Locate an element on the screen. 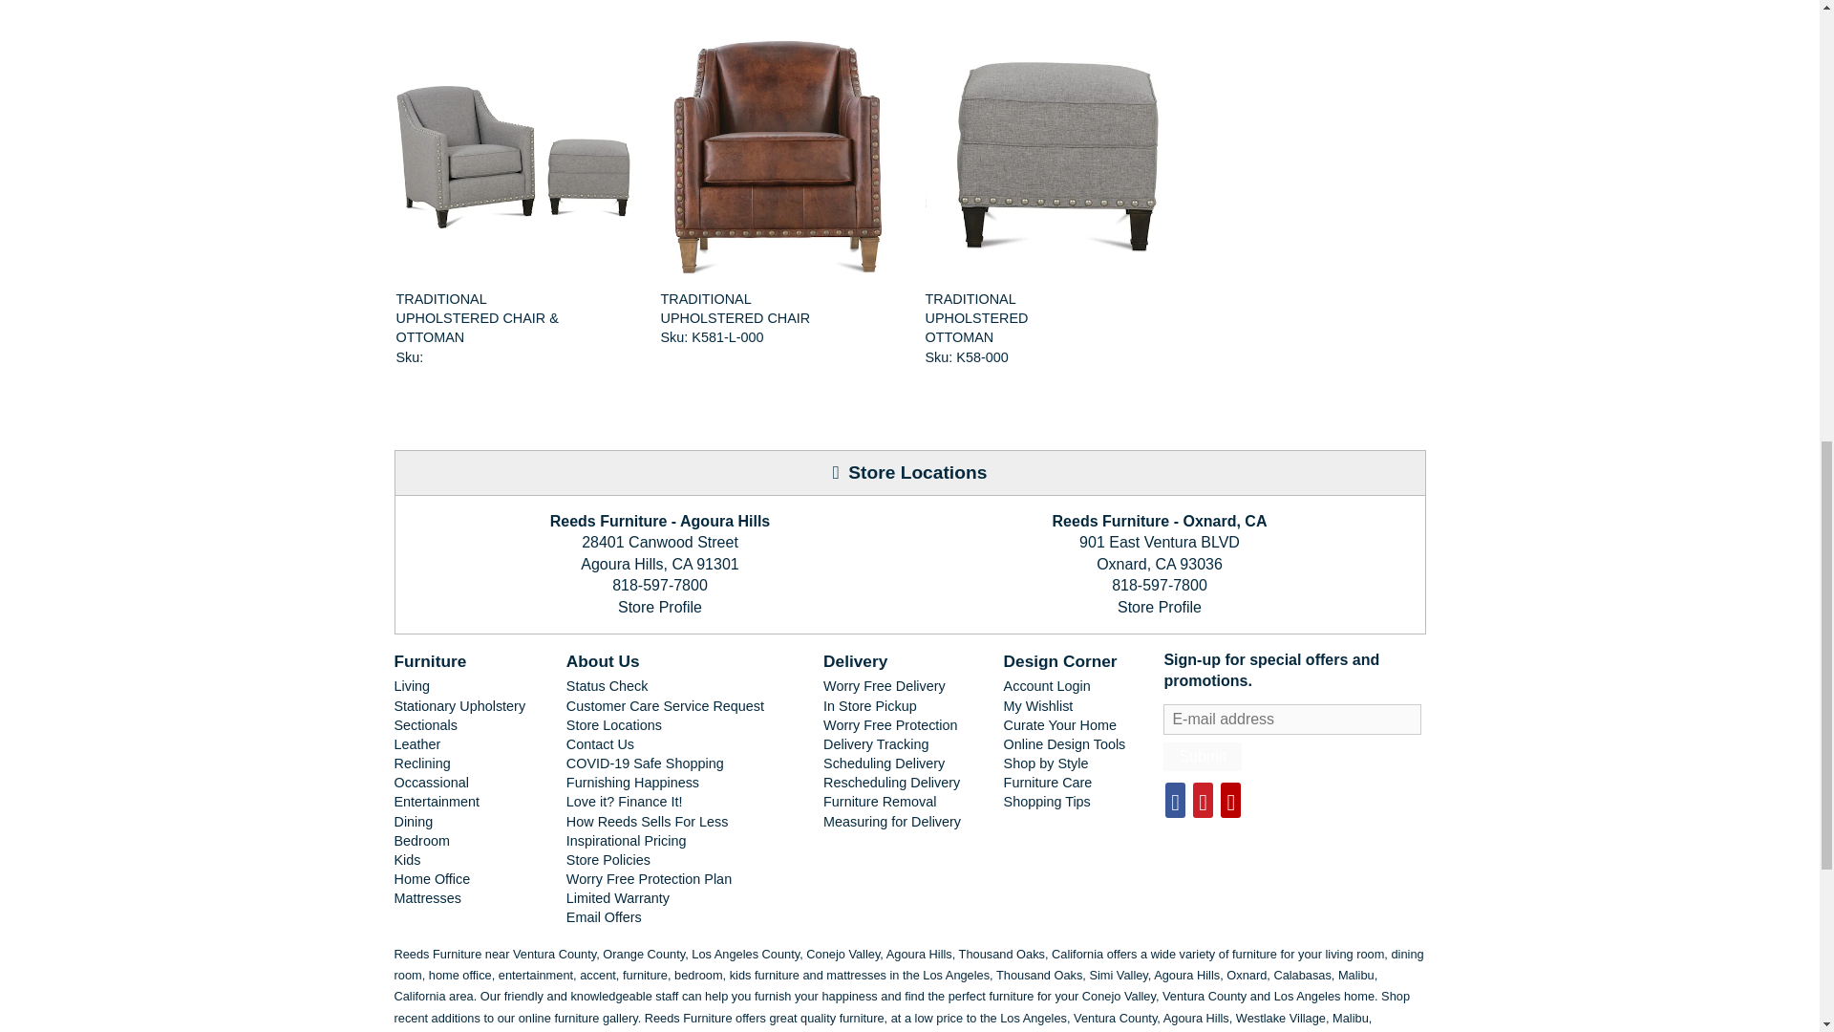 This screenshot has height=1032, width=1834. Click to view this Item. is located at coordinates (1041, 157).